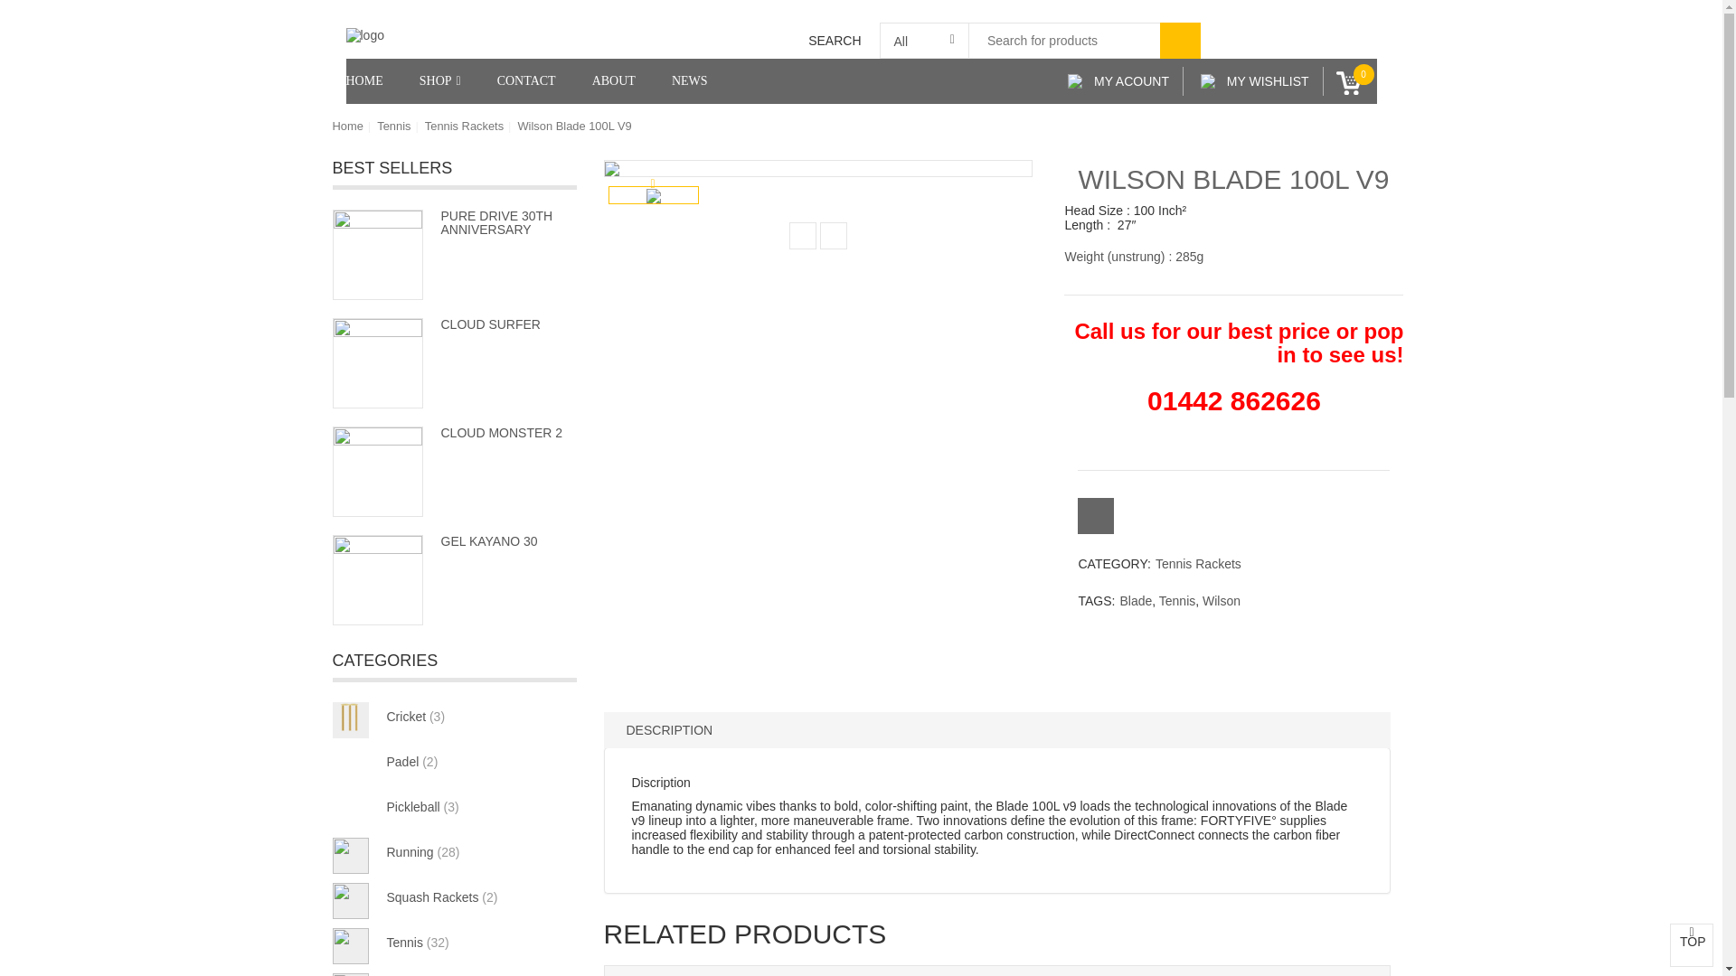  I want to click on SHOP, so click(439, 80).